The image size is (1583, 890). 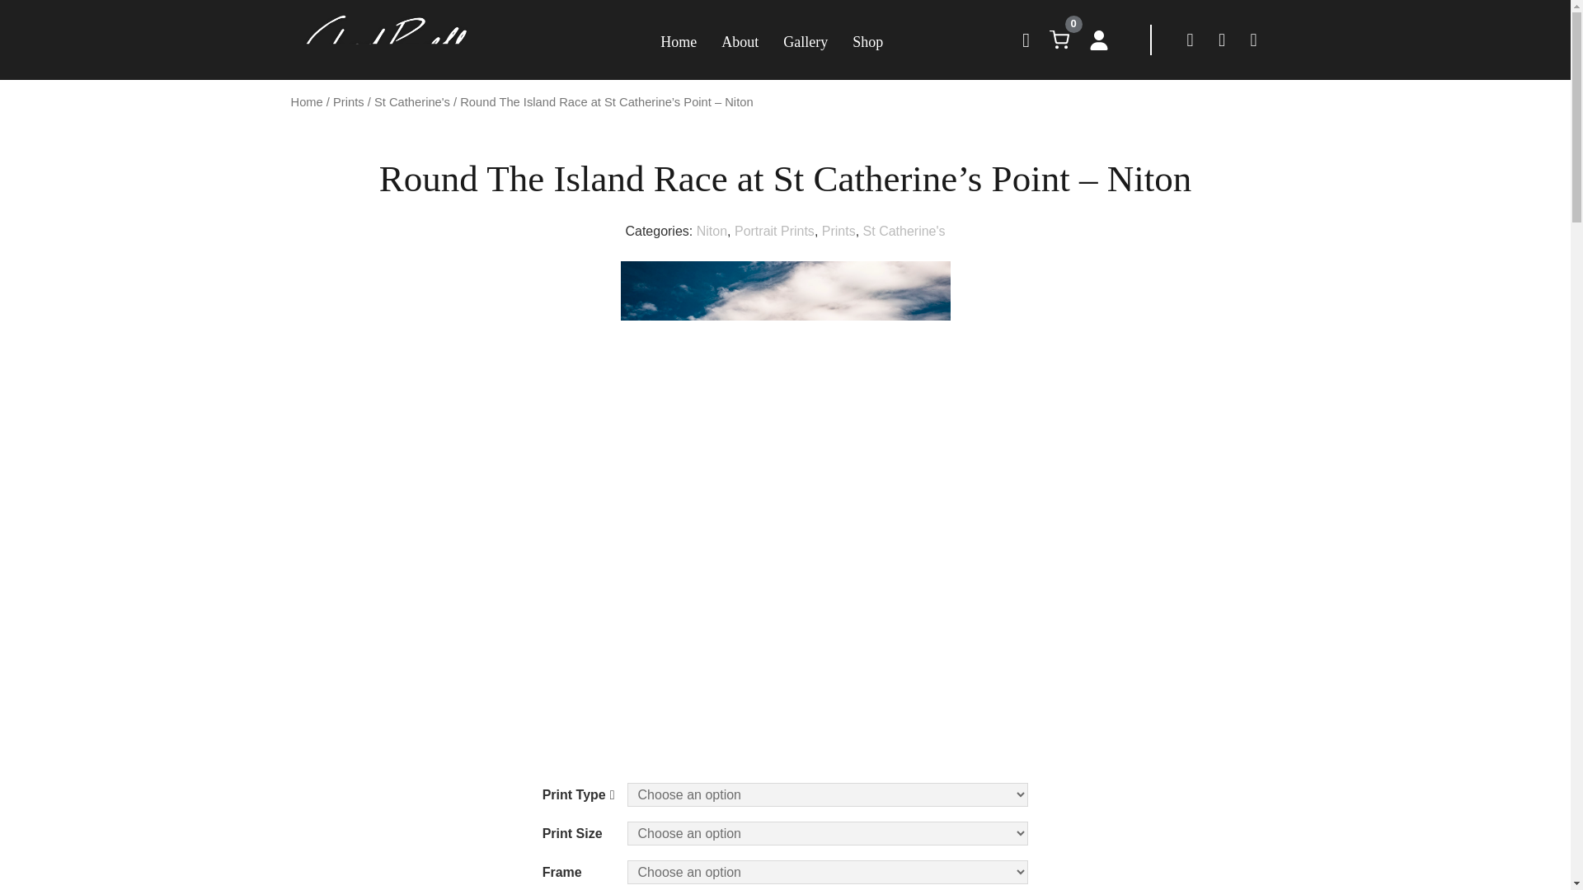 I want to click on Facebook, so click(x=1191, y=39).